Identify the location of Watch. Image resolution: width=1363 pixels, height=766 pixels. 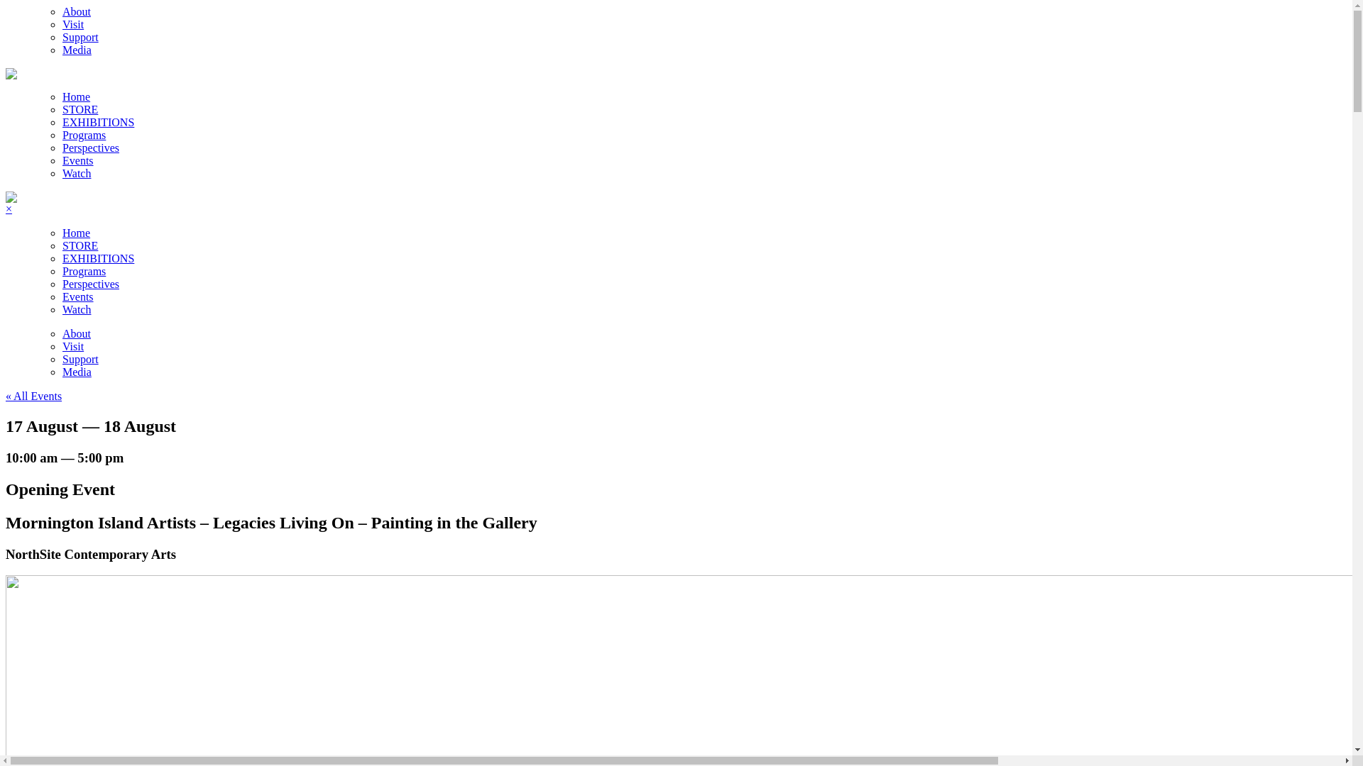
(77, 173).